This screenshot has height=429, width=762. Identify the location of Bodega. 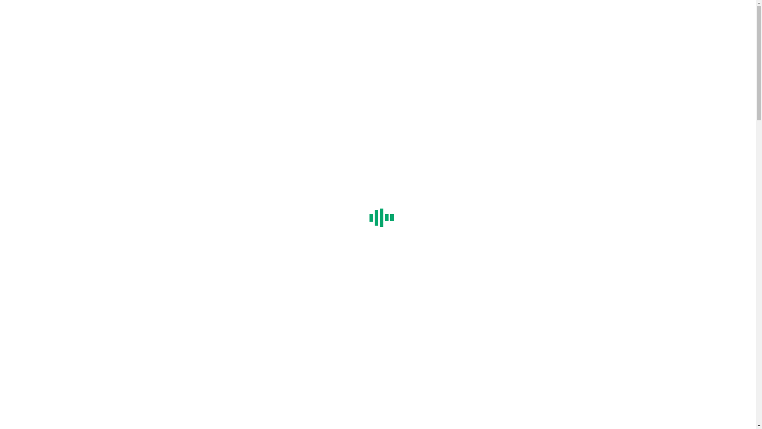
(29, 245).